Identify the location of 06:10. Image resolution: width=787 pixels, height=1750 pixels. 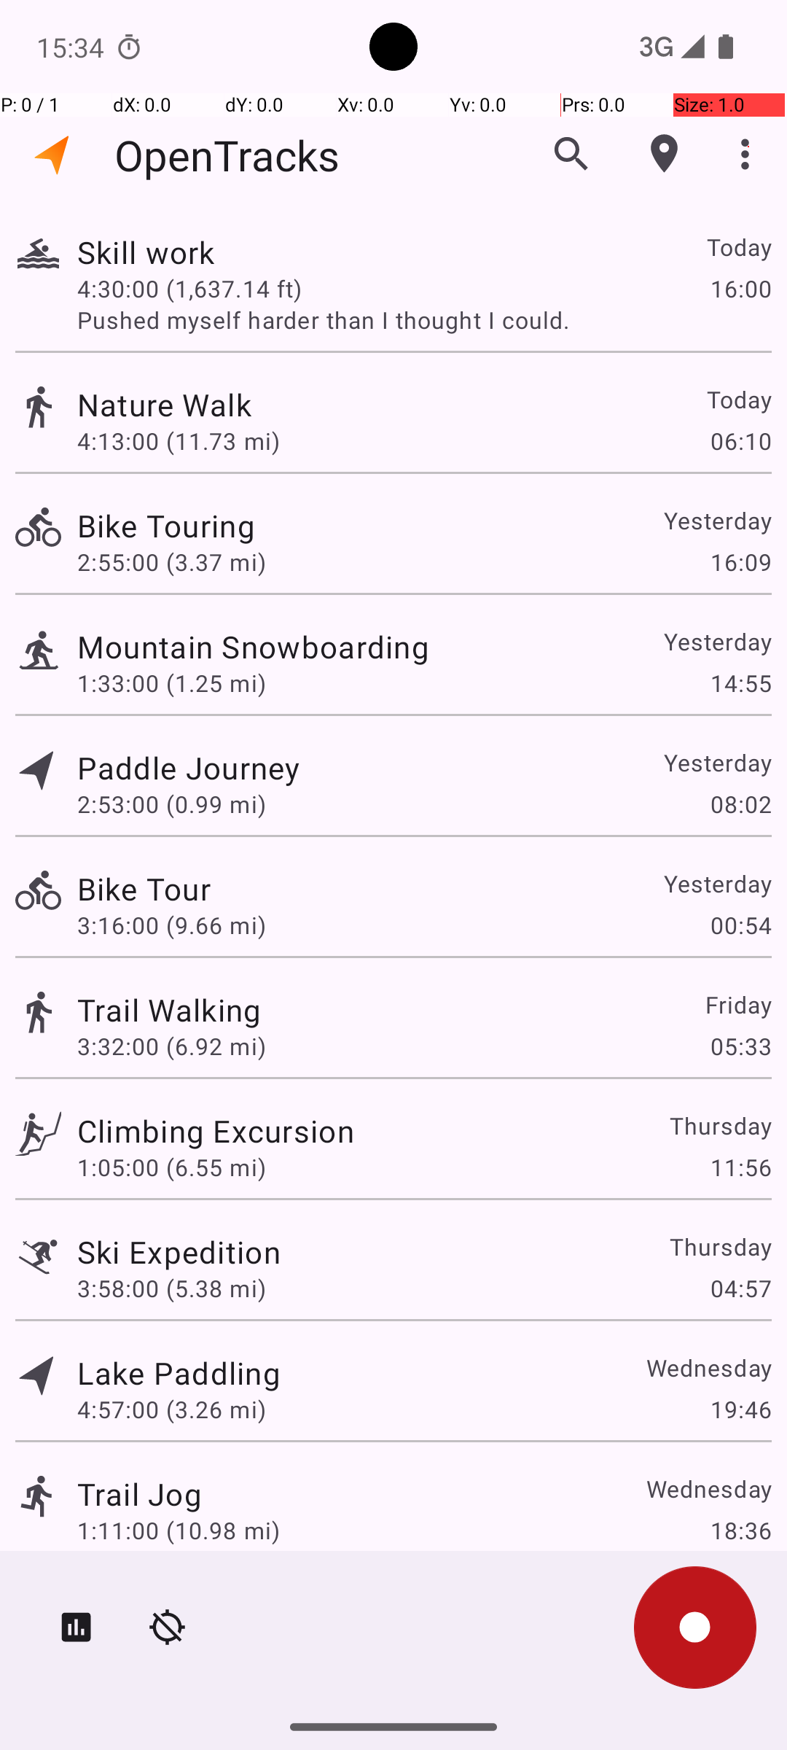
(740, 440).